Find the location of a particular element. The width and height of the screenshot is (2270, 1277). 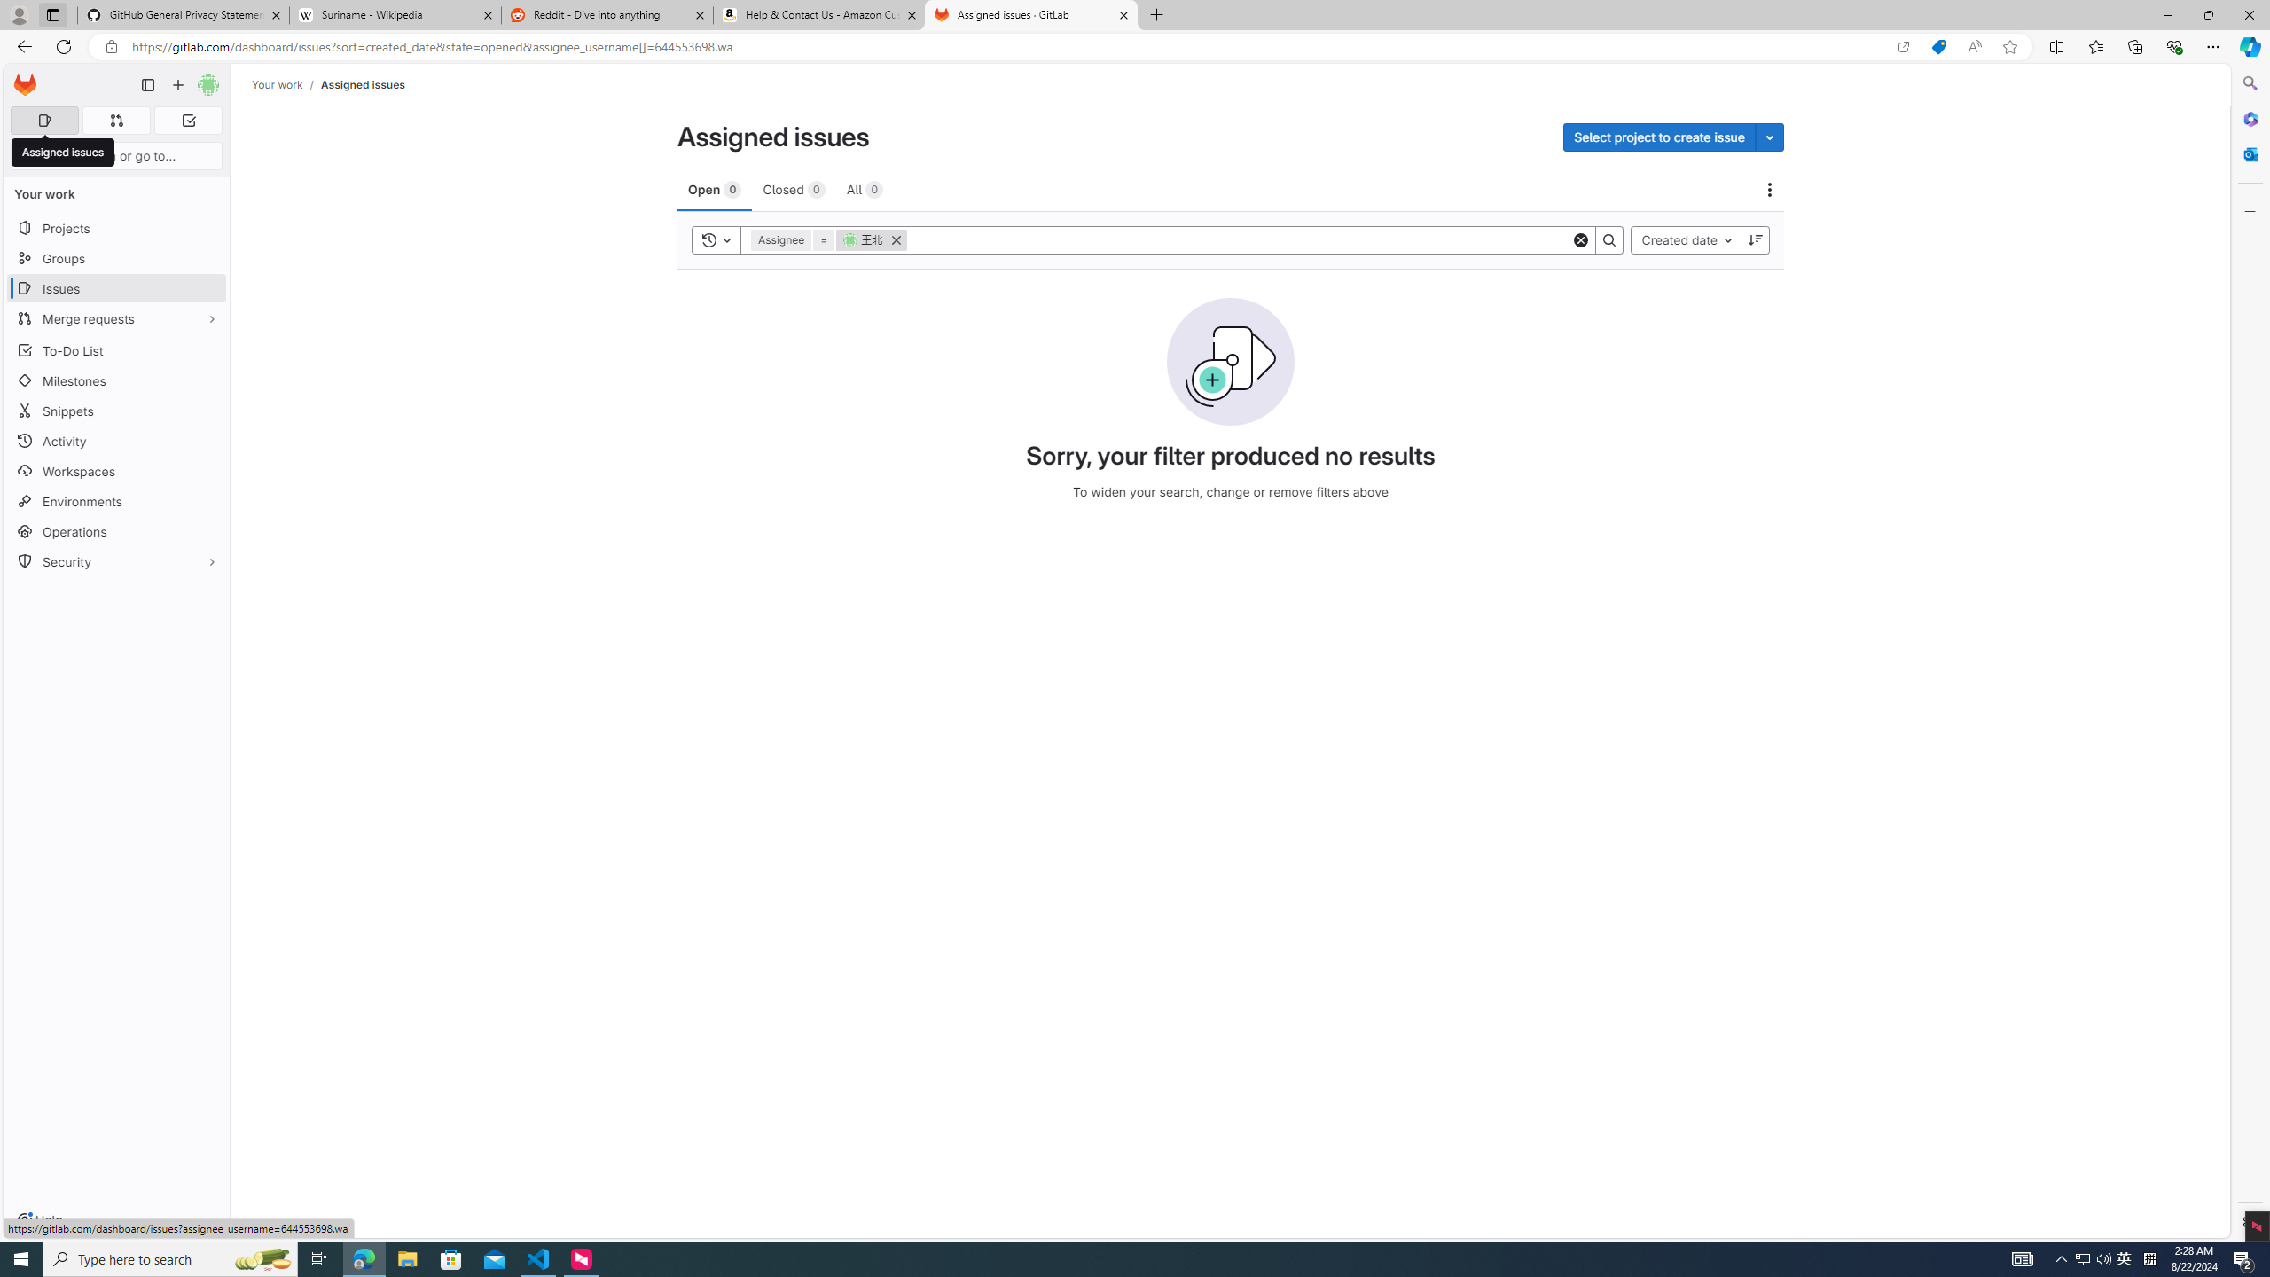

Environments is located at coordinates (117, 500).